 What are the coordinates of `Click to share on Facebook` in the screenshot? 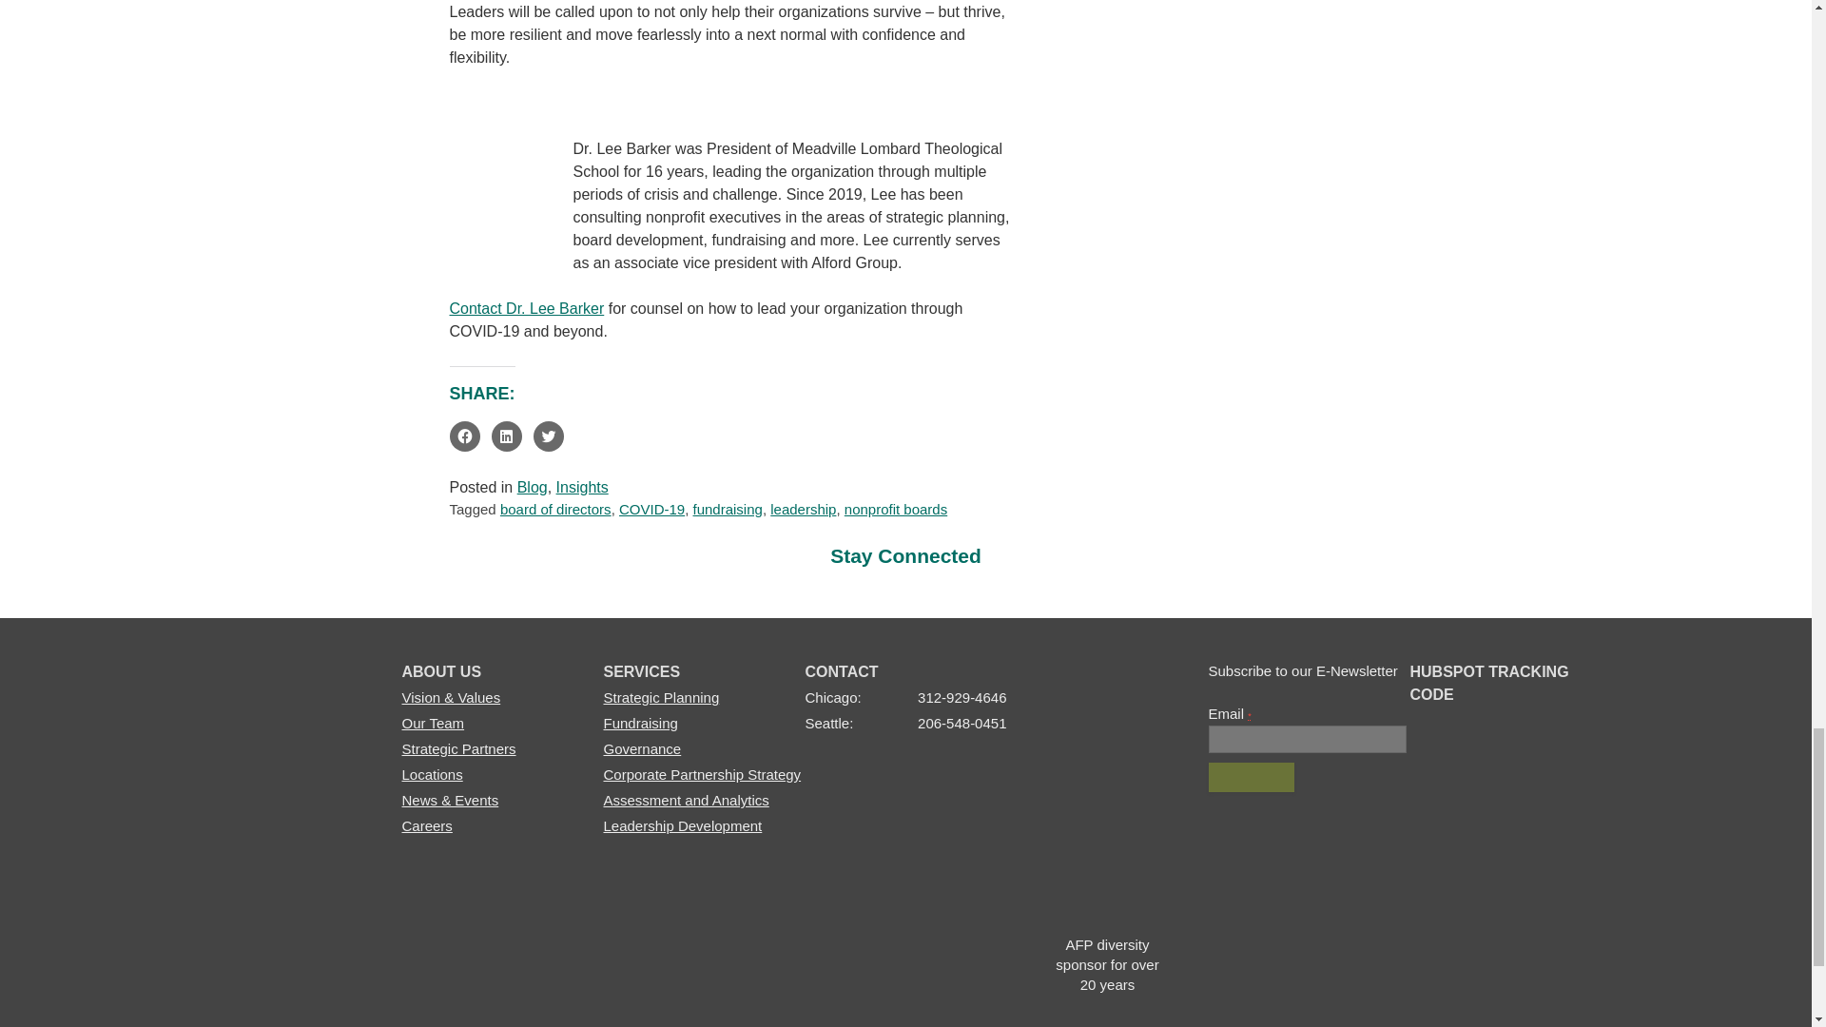 It's located at (464, 436).